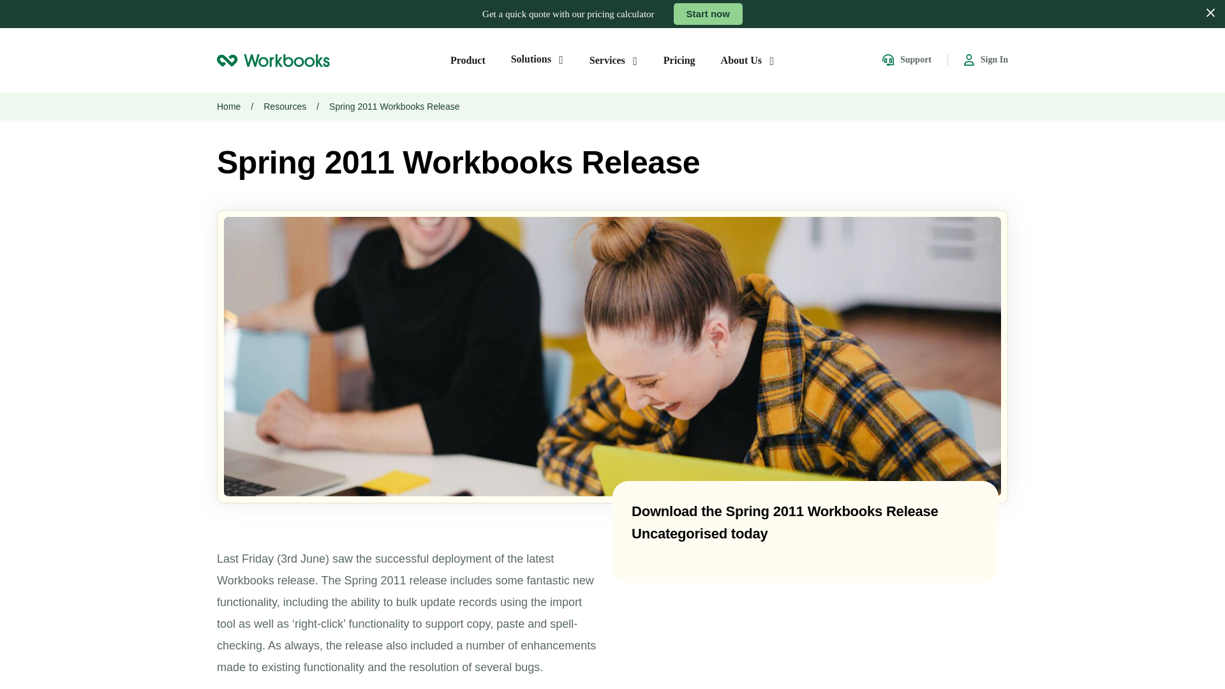  What do you see at coordinates (468, 60) in the screenshot?
I see `Product` at bounding box center [468, 60].